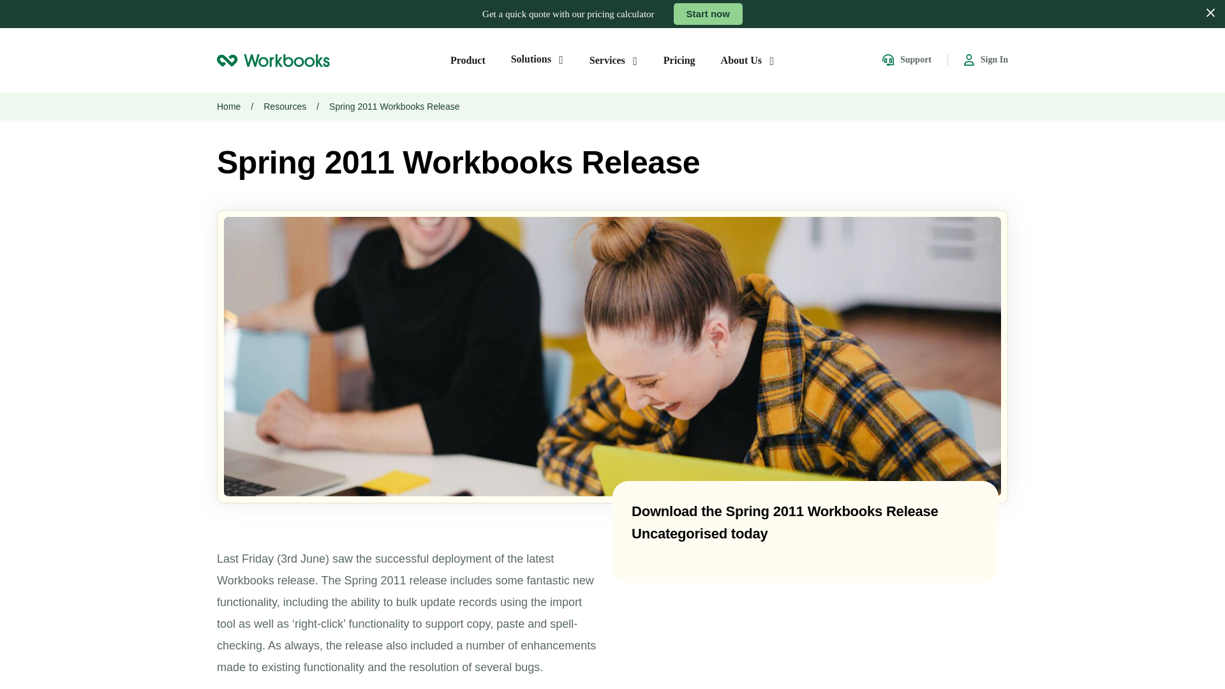  What do you see at coordinates (468, 60) in the screenshot?
I see `Product` at bounding box center [468, 60].